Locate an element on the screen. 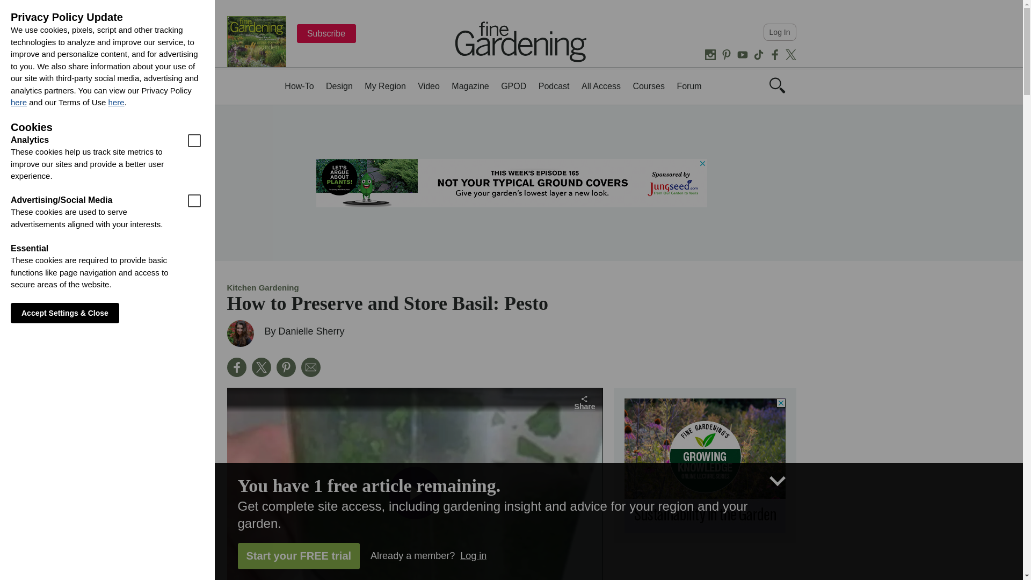 The width and height of the screenshot is (1031, 580). Open Search is located at coordinates (776, 85).